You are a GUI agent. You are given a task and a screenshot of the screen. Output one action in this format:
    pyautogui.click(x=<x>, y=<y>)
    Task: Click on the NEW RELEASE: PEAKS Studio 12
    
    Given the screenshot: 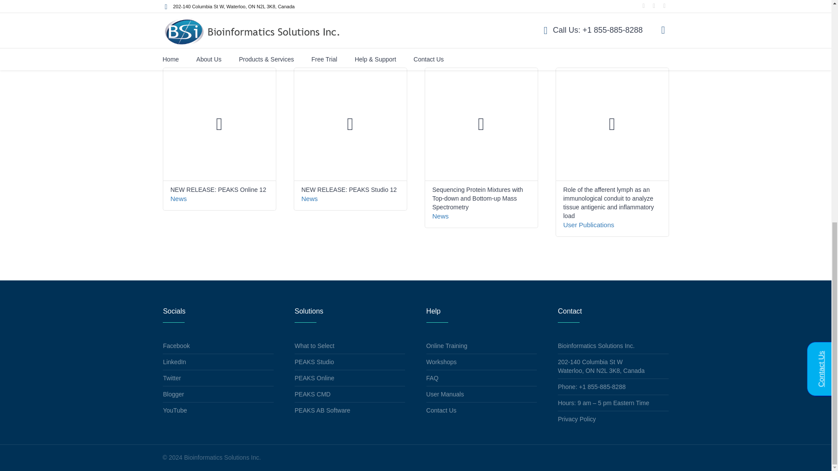 What is the action you would take?
    pyautogui.click(x=348, y=189)
    